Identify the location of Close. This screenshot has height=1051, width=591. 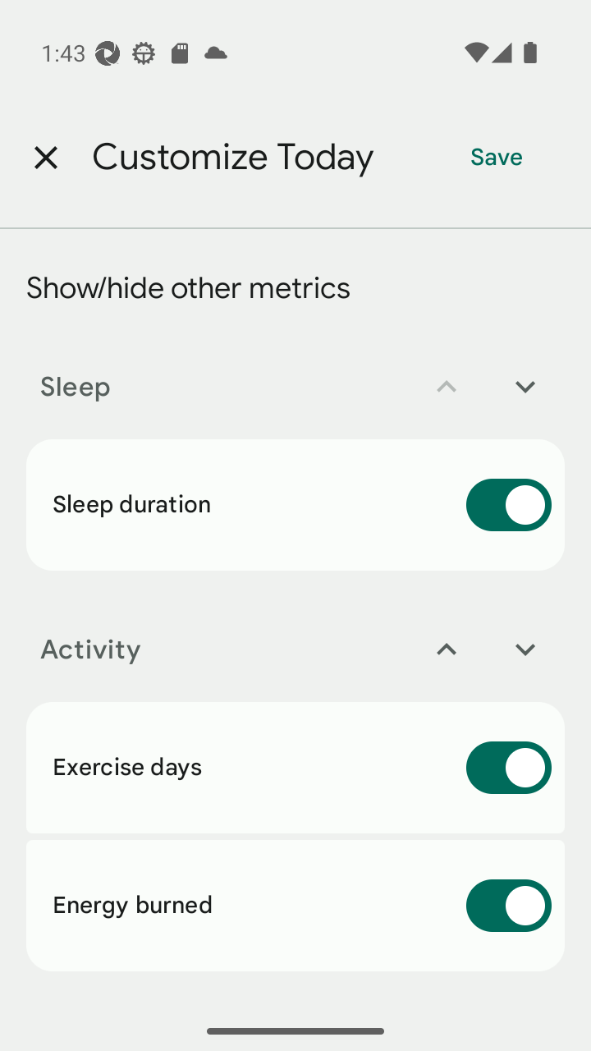
(45, 158).